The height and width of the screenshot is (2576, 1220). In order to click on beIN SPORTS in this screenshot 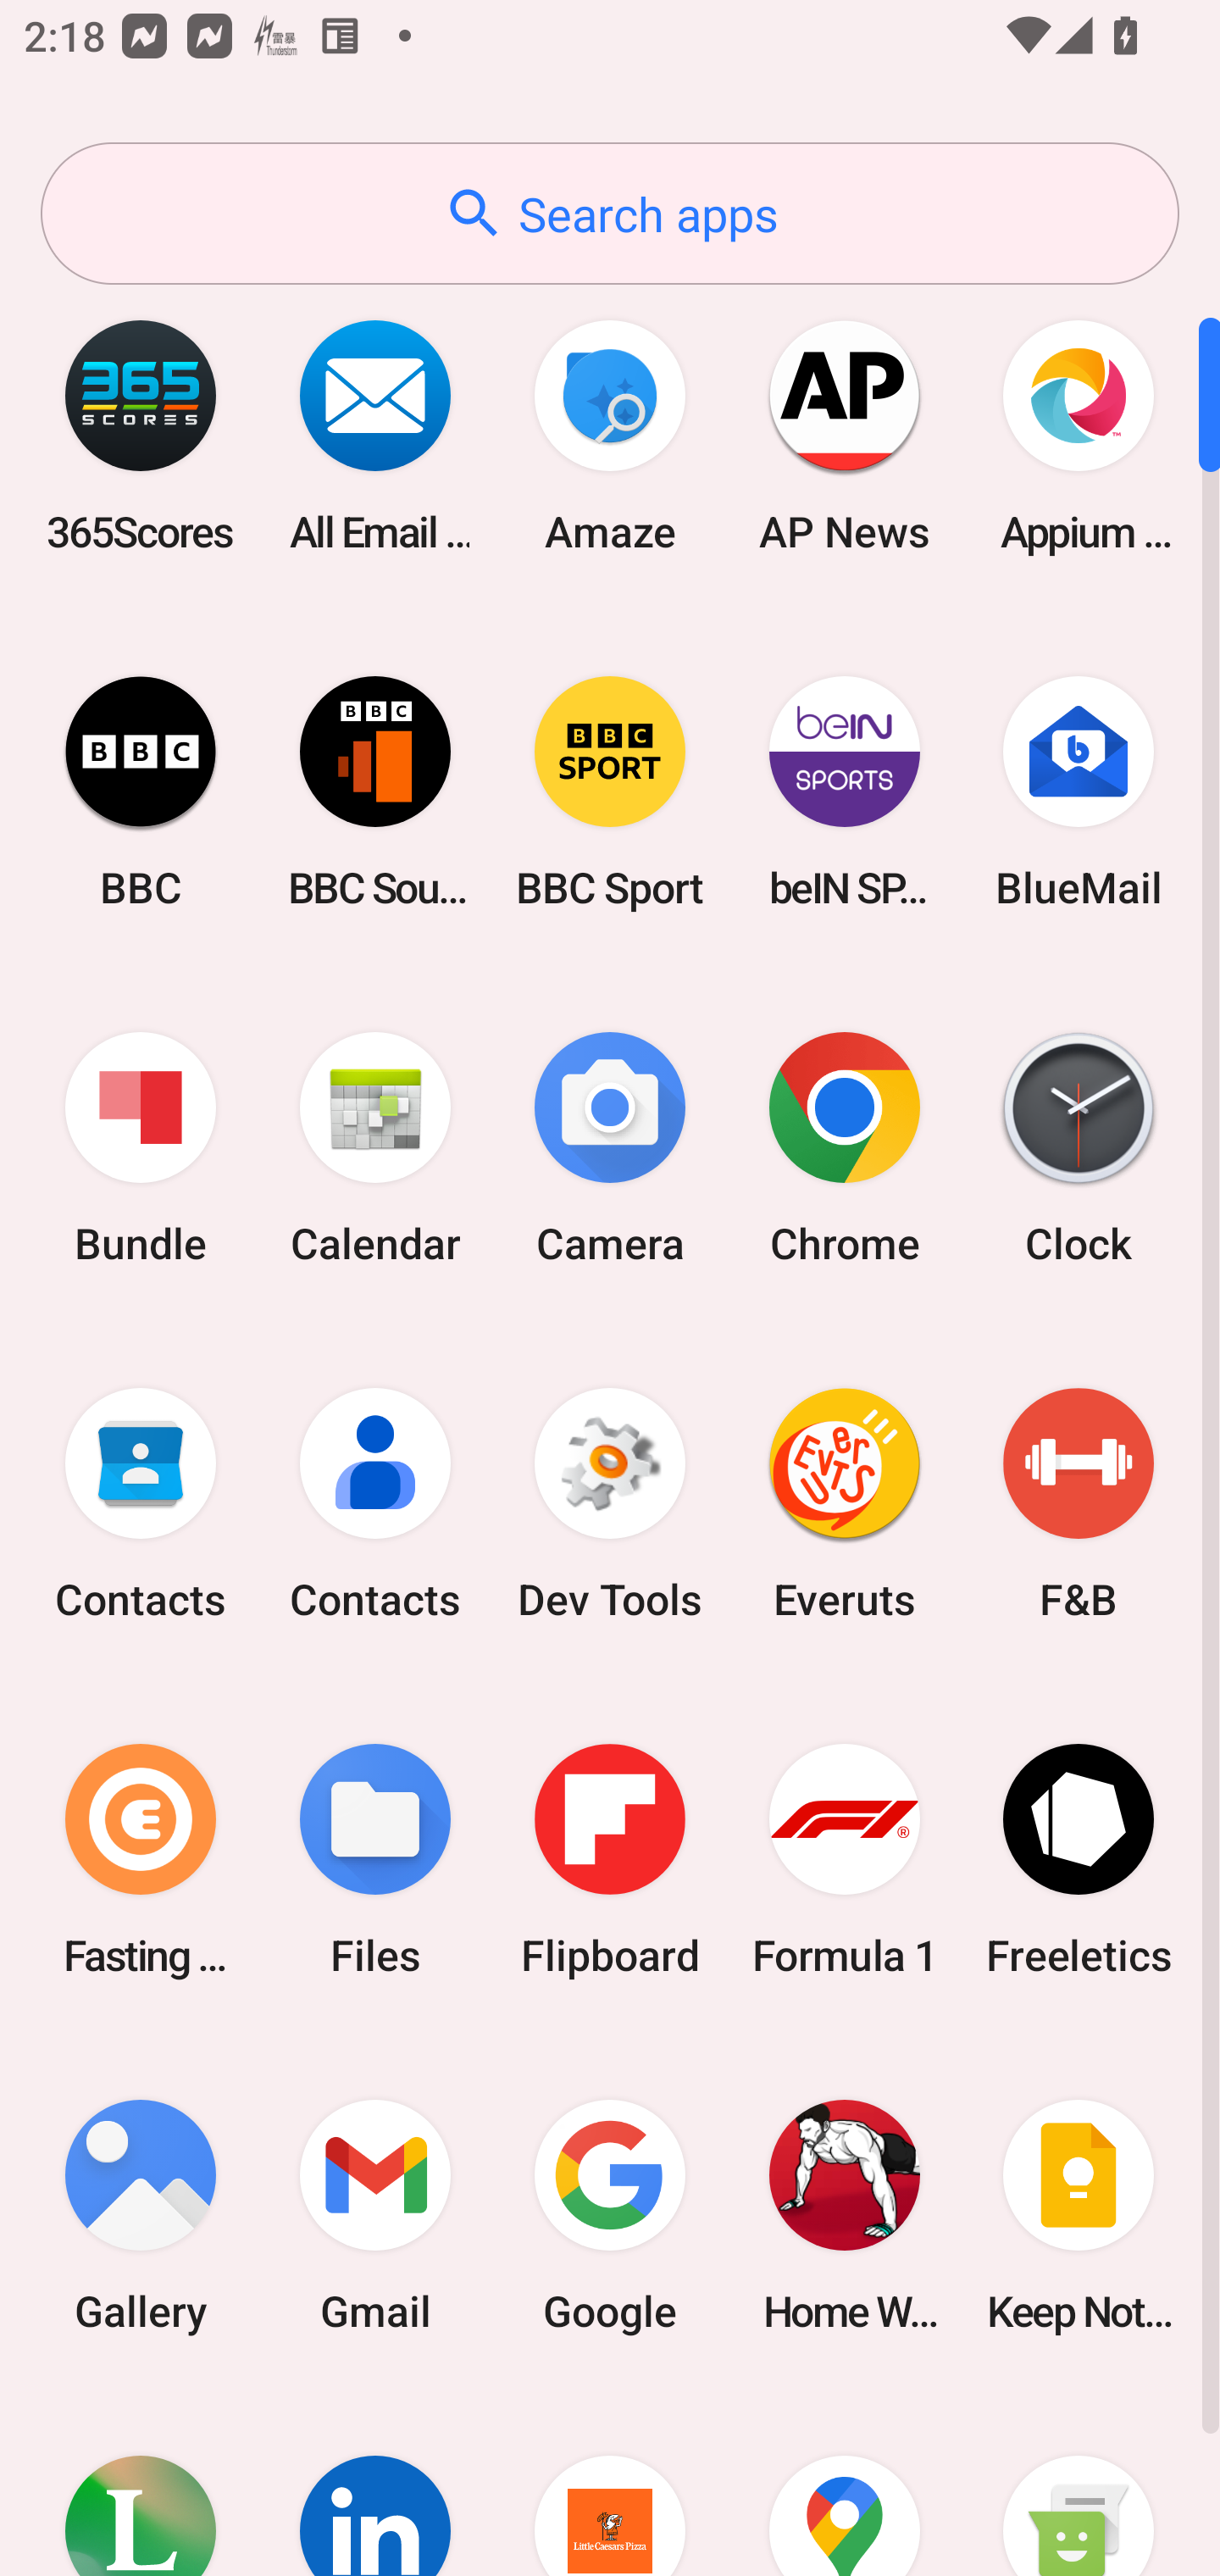, I will do `click(844, 791)`.